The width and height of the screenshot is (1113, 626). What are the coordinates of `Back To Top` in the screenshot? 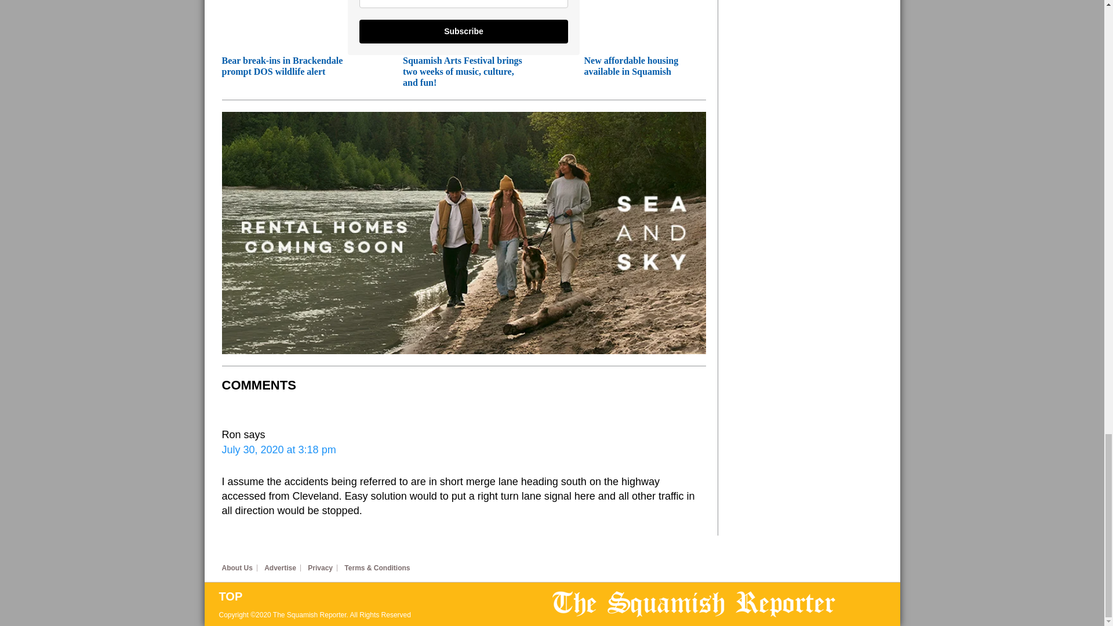 It's located at (385, 596).